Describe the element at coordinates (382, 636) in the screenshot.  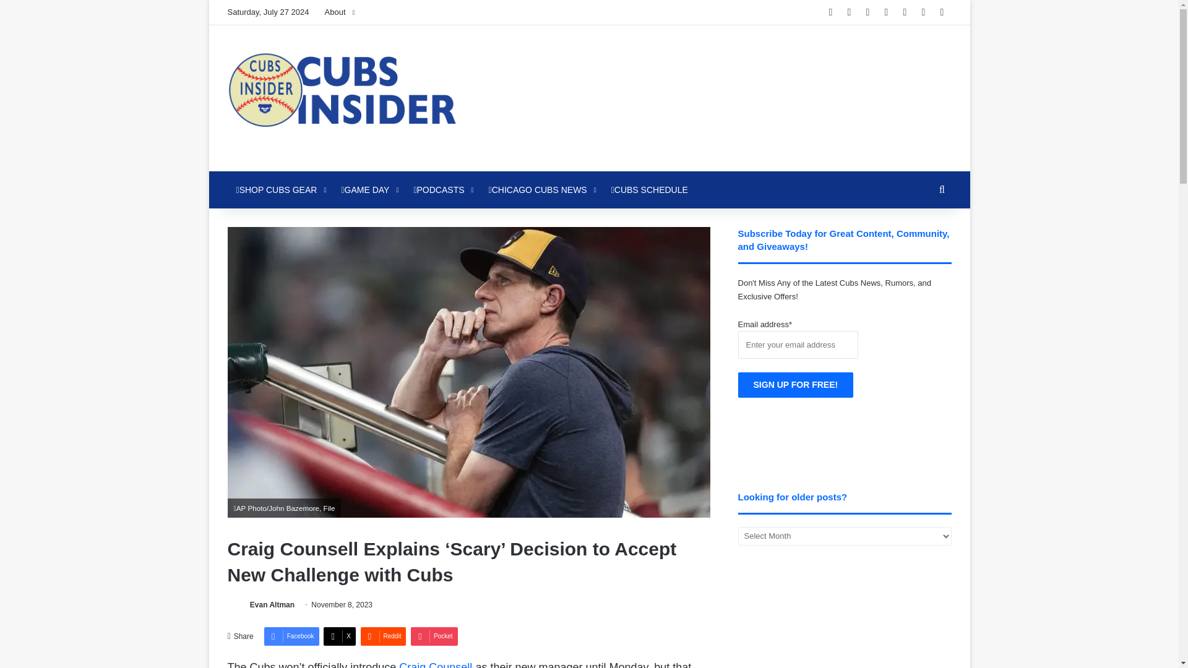
I see `Reddit` at that location.